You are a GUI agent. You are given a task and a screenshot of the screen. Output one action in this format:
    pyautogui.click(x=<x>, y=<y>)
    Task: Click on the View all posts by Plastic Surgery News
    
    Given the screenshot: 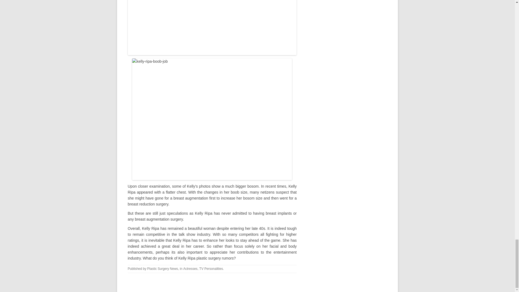 What is the action you would take?
    pyautogui.click(x=163, y=269)
    